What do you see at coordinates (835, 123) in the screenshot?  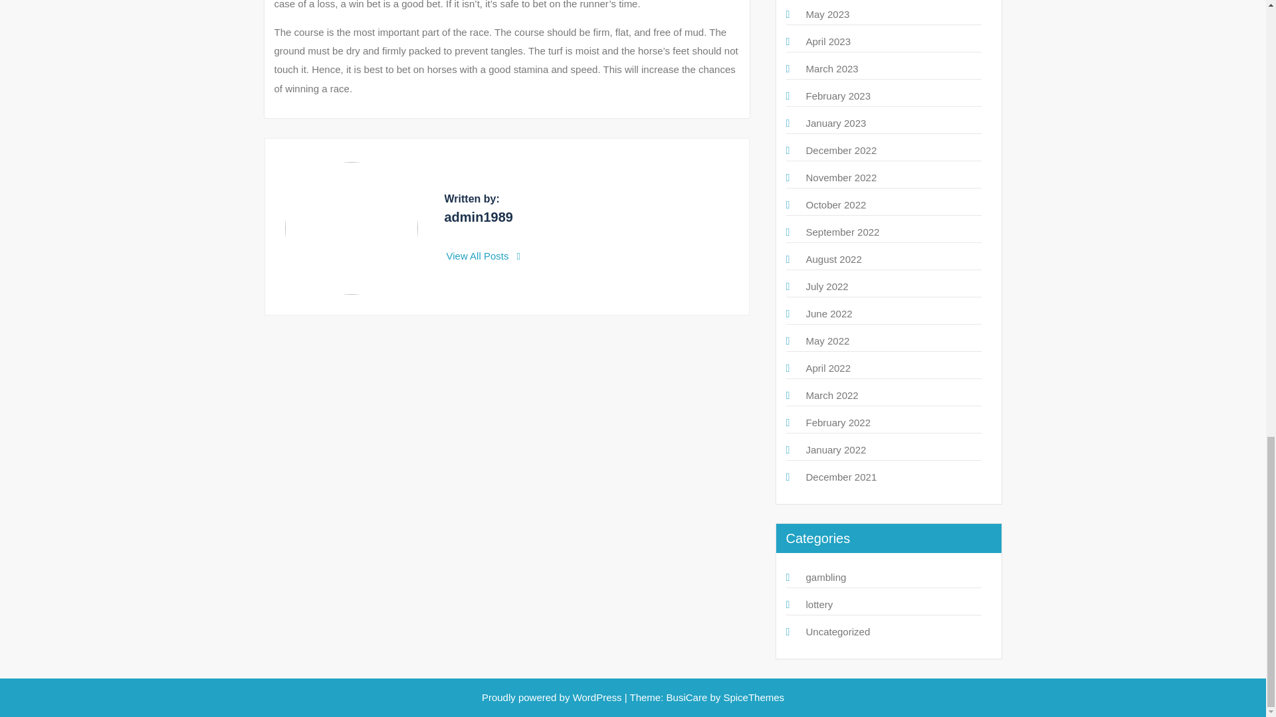 I see `January 2023` at bounding box center [835, 123].